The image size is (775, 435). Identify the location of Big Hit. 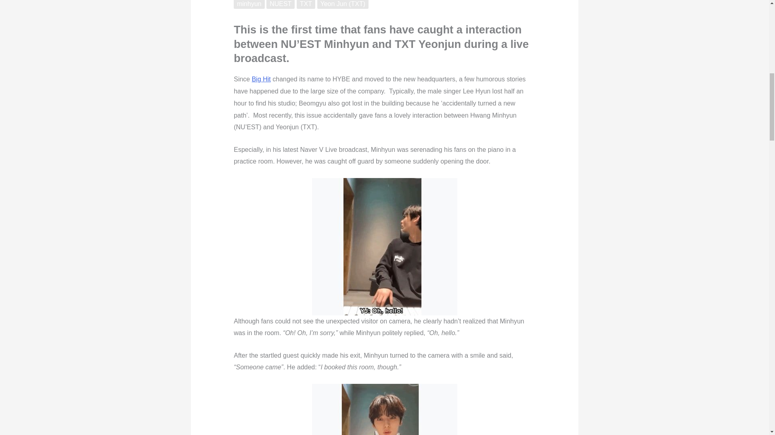
(261, 79).